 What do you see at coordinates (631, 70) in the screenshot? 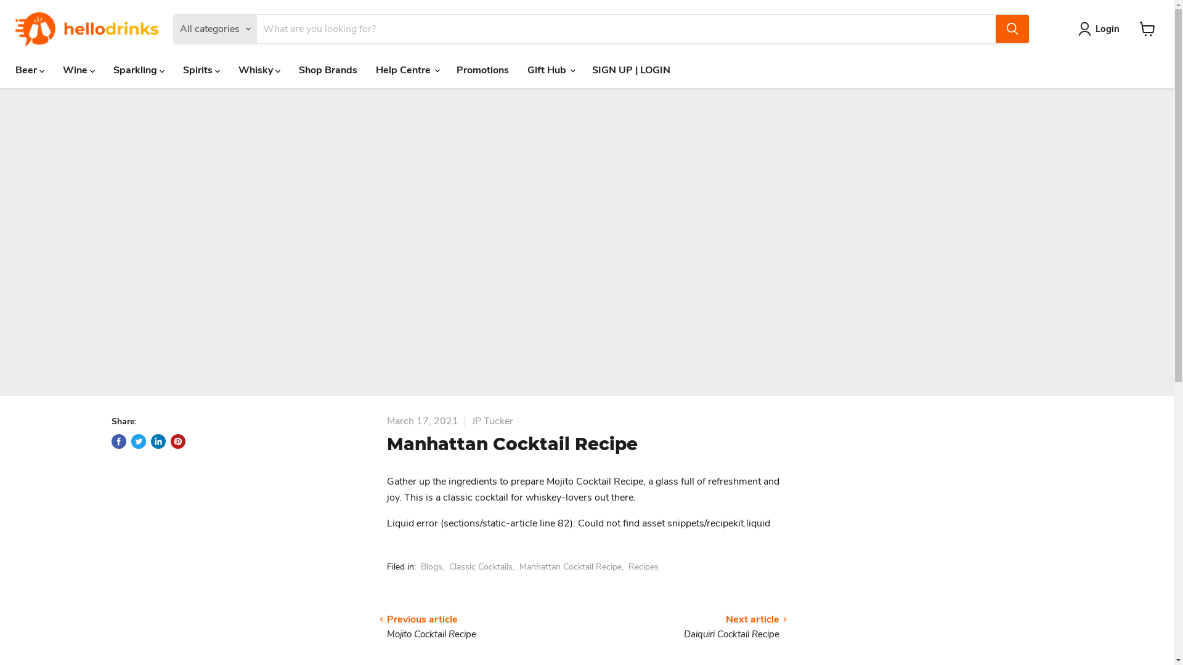
I see `SIGN UP | LOGIN` at bounding box center [631, 70].